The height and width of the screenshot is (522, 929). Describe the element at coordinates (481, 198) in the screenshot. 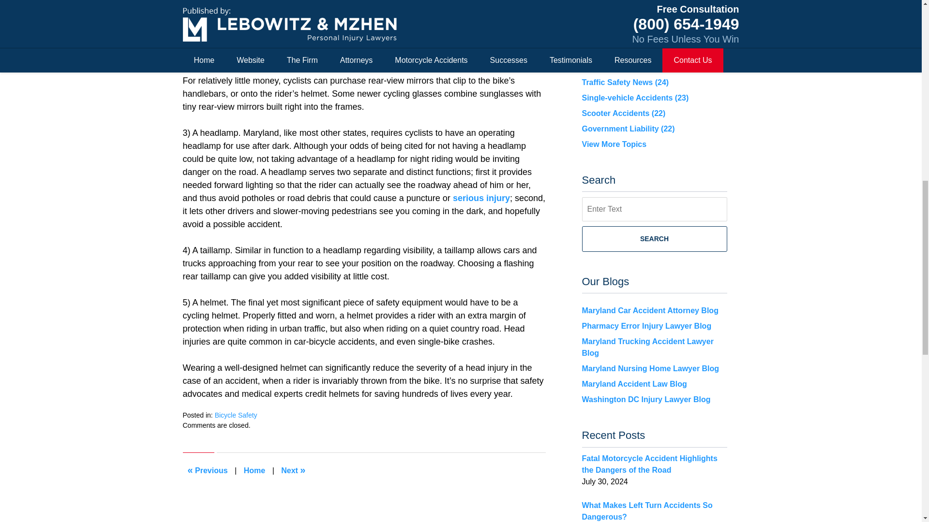

I see `serious injury` at that location.